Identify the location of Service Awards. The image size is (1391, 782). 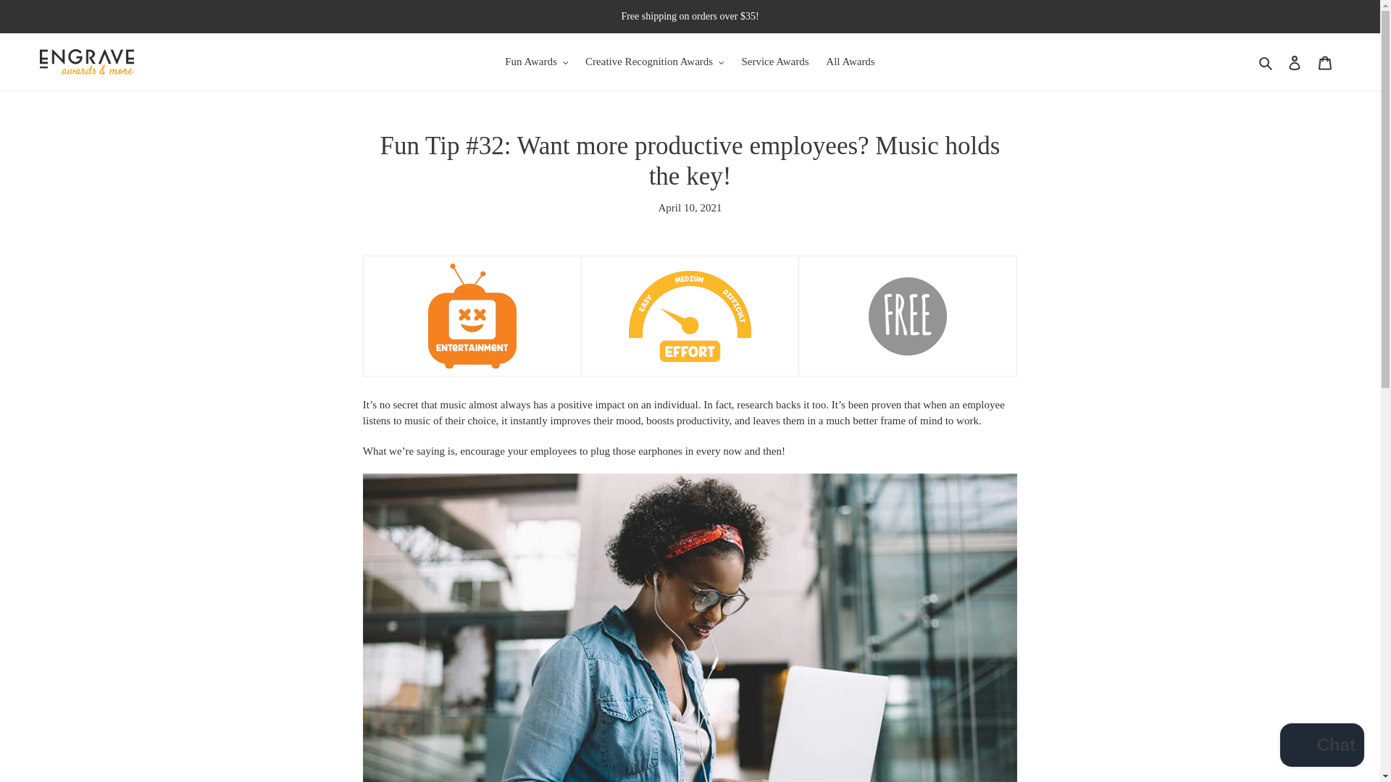
(774, 62).